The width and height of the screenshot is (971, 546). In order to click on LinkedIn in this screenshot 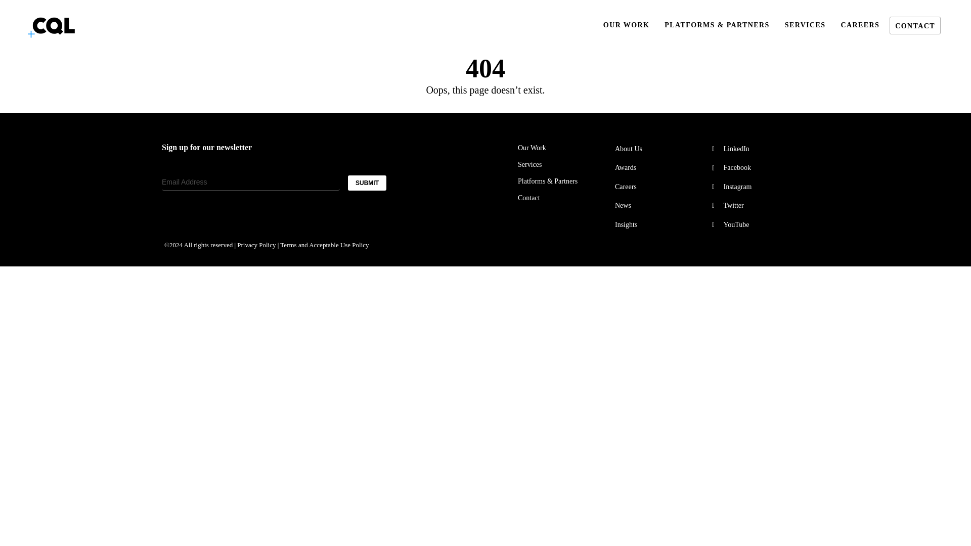, I will do `click(758, 149)`.